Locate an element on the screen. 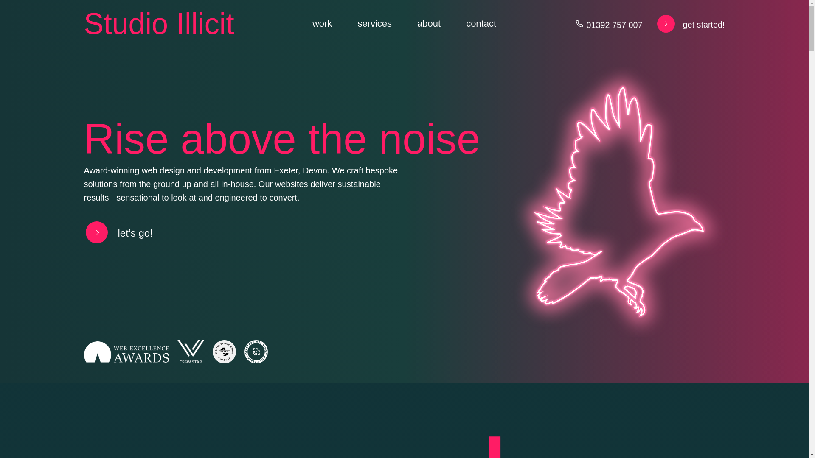 This screenshot has width=815, height=458. work is located at coordinates (322, 24).